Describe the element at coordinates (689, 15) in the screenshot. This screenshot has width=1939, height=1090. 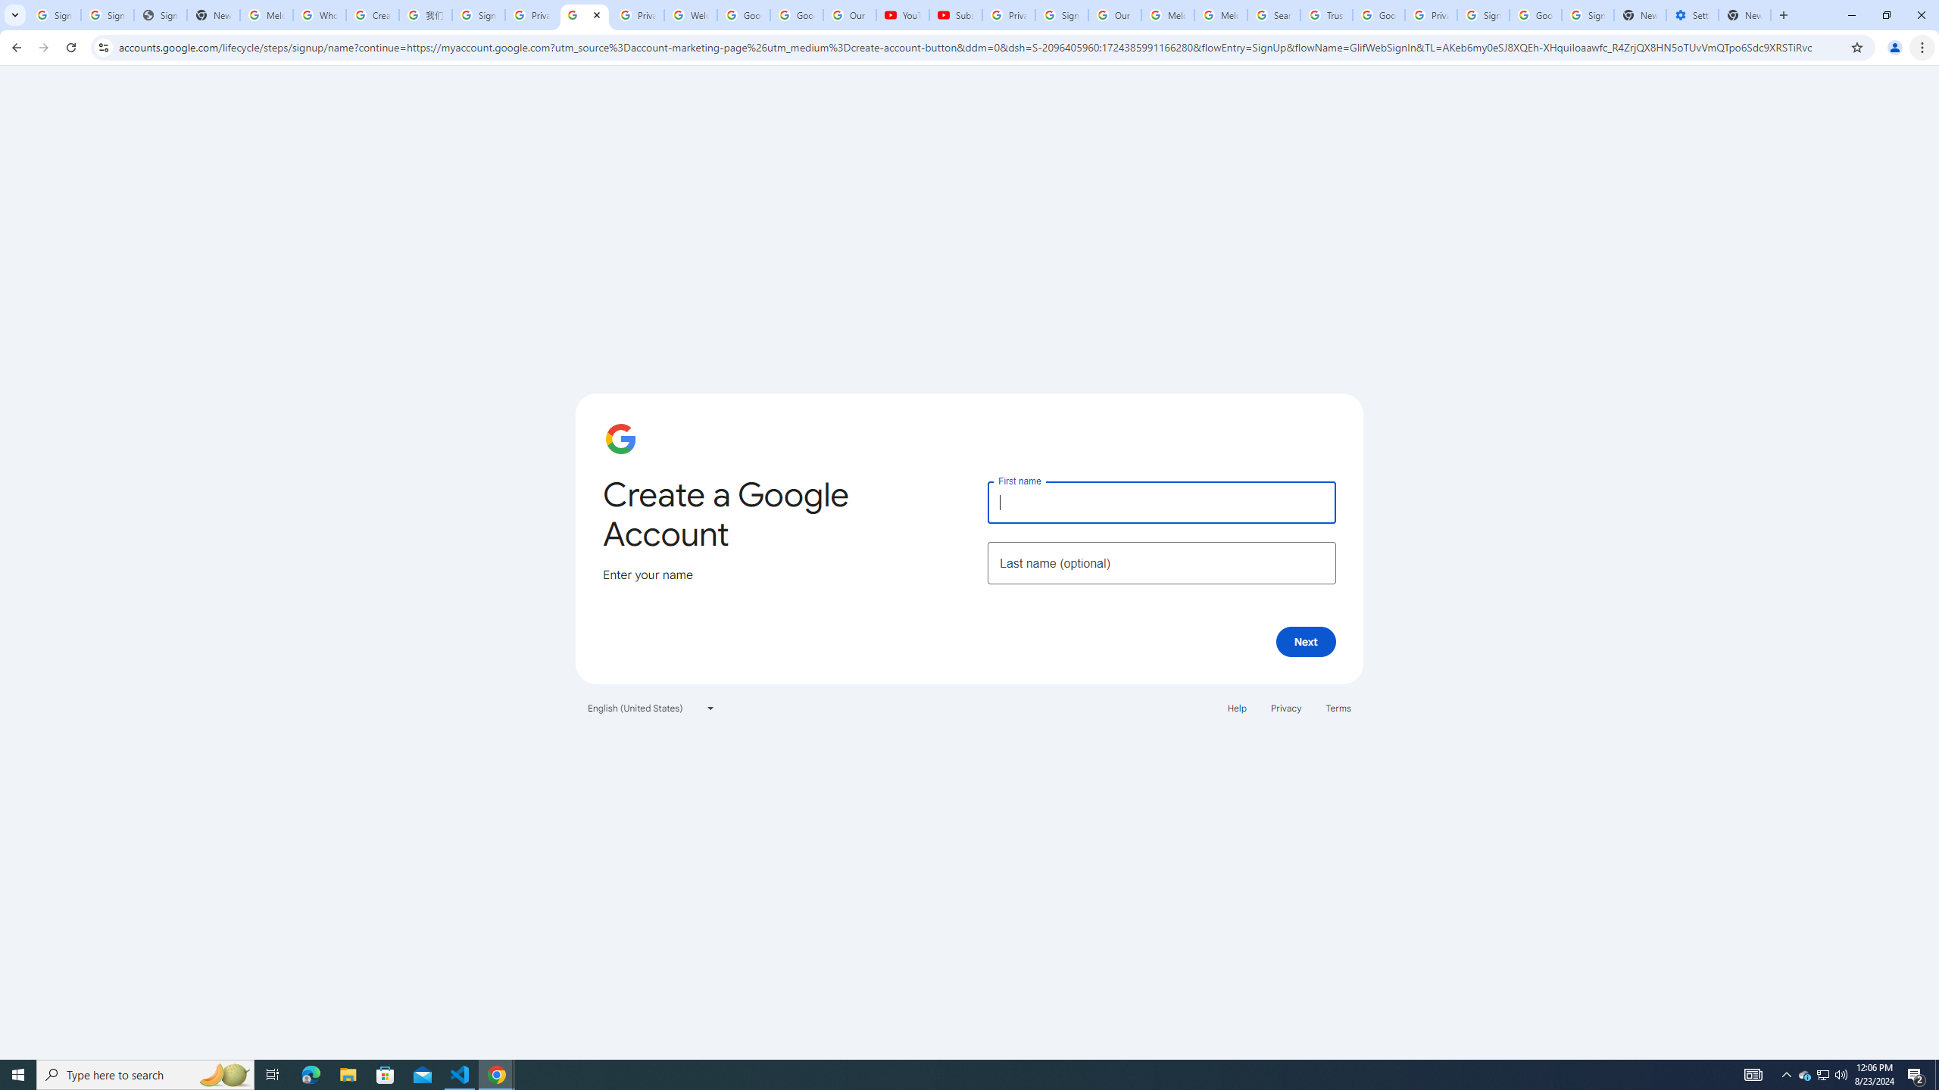
I see `Welcome to My Activity` at that location.